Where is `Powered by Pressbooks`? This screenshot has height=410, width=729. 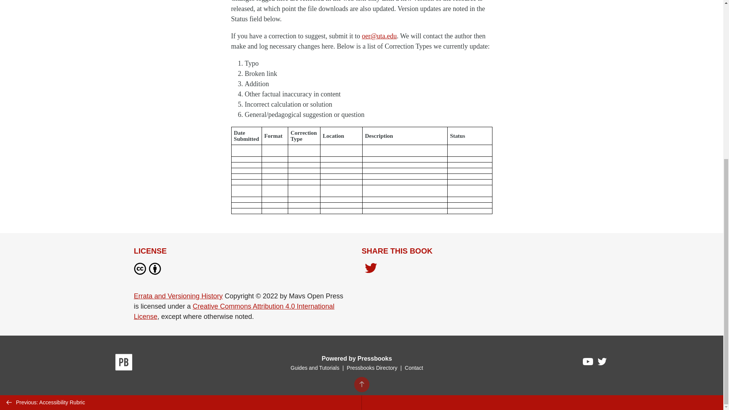
Powered by Pressbooks is located at coordinates (357, 358).